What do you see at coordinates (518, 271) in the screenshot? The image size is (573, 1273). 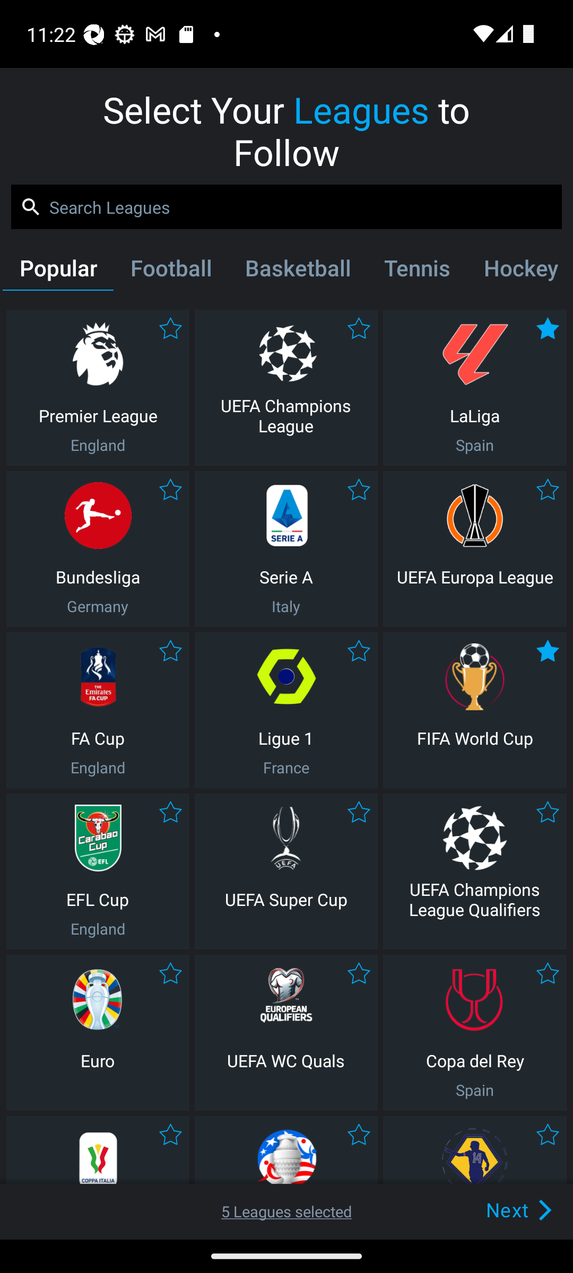 I see `Hockey` at bounding box center [518, 271].